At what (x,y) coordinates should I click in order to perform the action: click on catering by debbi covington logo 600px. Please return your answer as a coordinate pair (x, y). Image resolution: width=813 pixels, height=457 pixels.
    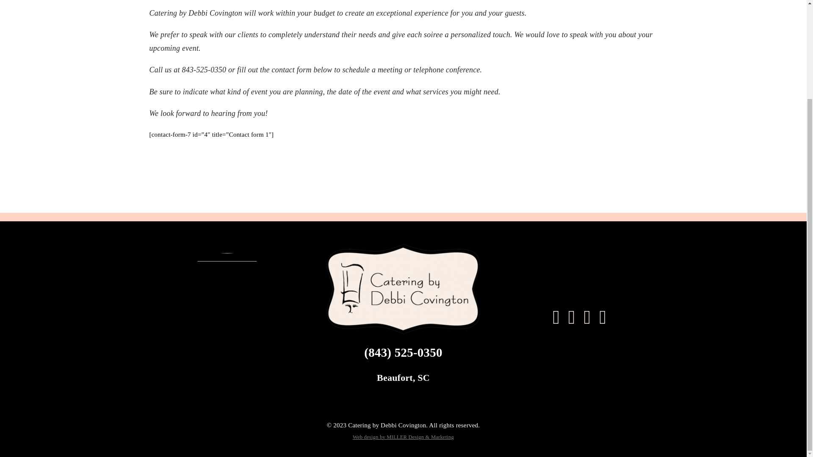
    Looking at the image, I should click on (403, 289).